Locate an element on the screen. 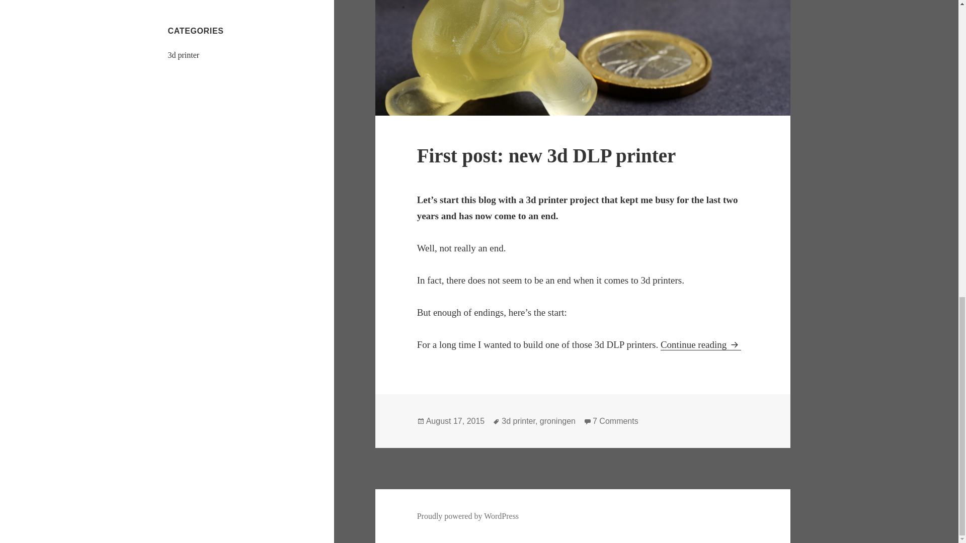  3d printer is located at coordinates (518, 421).